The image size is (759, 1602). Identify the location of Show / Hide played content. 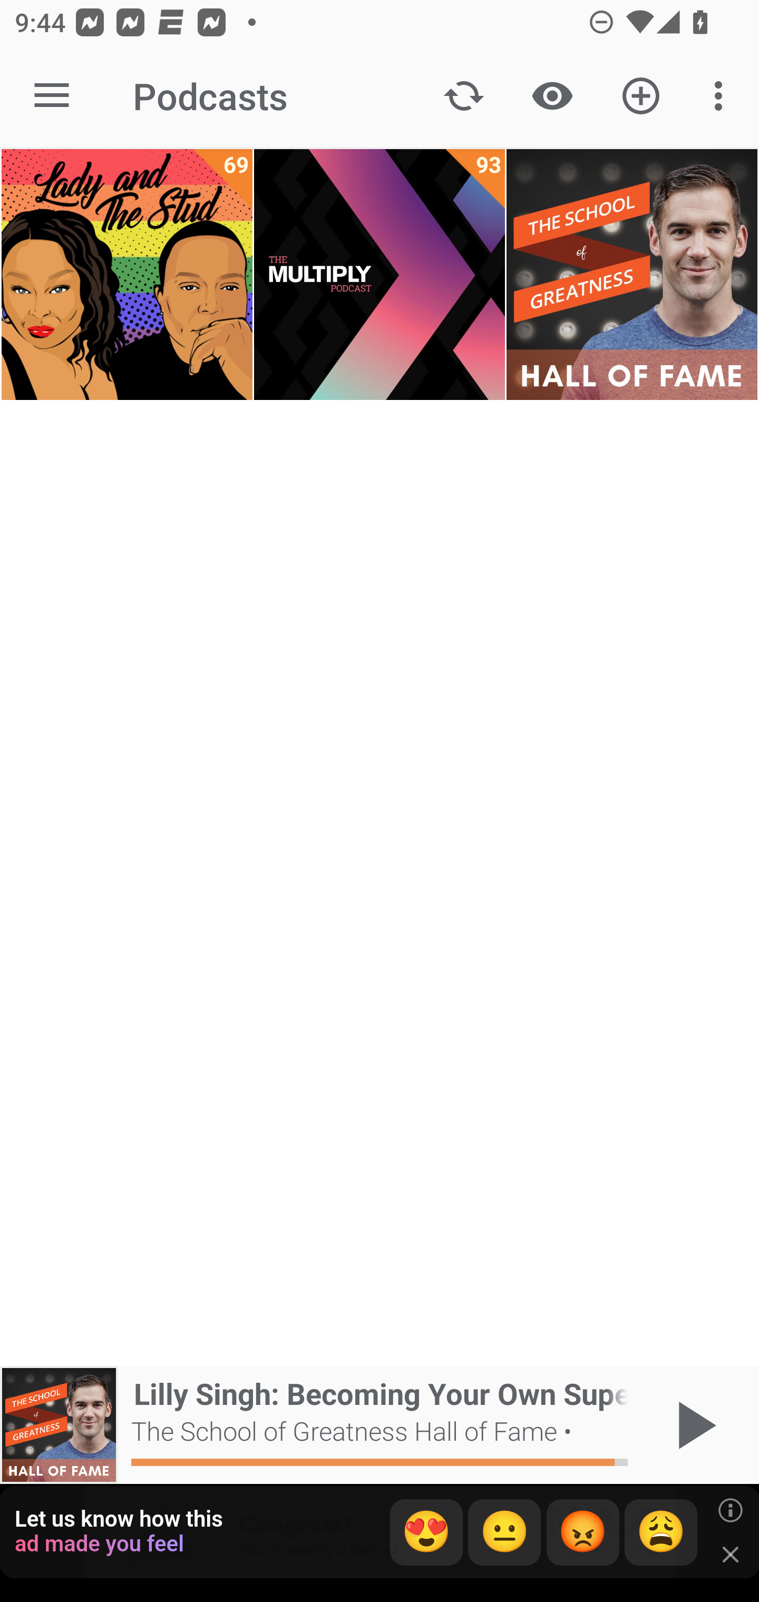
(552, 96).